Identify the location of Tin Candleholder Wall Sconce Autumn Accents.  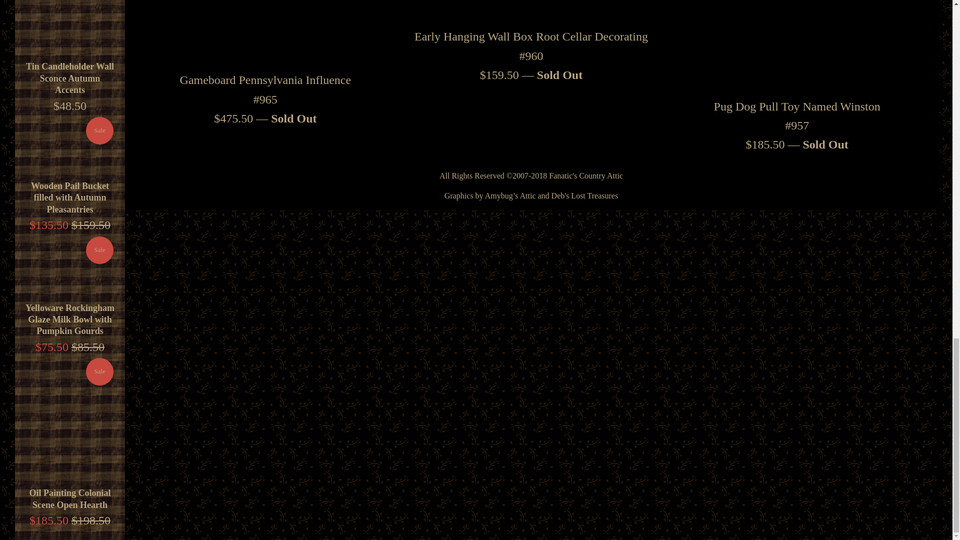
(70, 28).